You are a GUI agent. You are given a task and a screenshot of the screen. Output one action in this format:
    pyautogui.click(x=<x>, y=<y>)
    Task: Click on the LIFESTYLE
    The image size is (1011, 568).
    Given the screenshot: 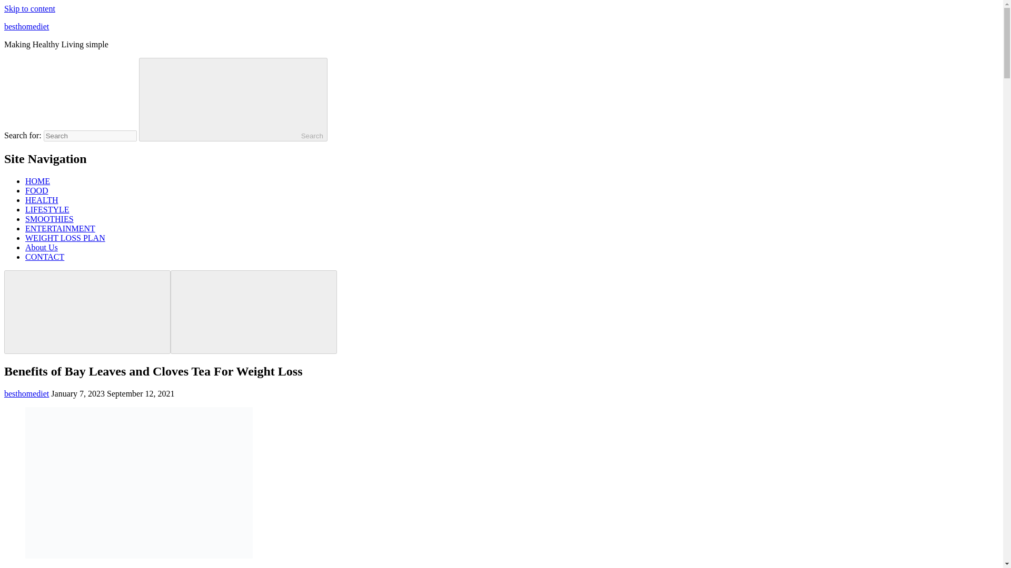 What is the action you would take?
    pyautogui.click(x=47, y=209)
    